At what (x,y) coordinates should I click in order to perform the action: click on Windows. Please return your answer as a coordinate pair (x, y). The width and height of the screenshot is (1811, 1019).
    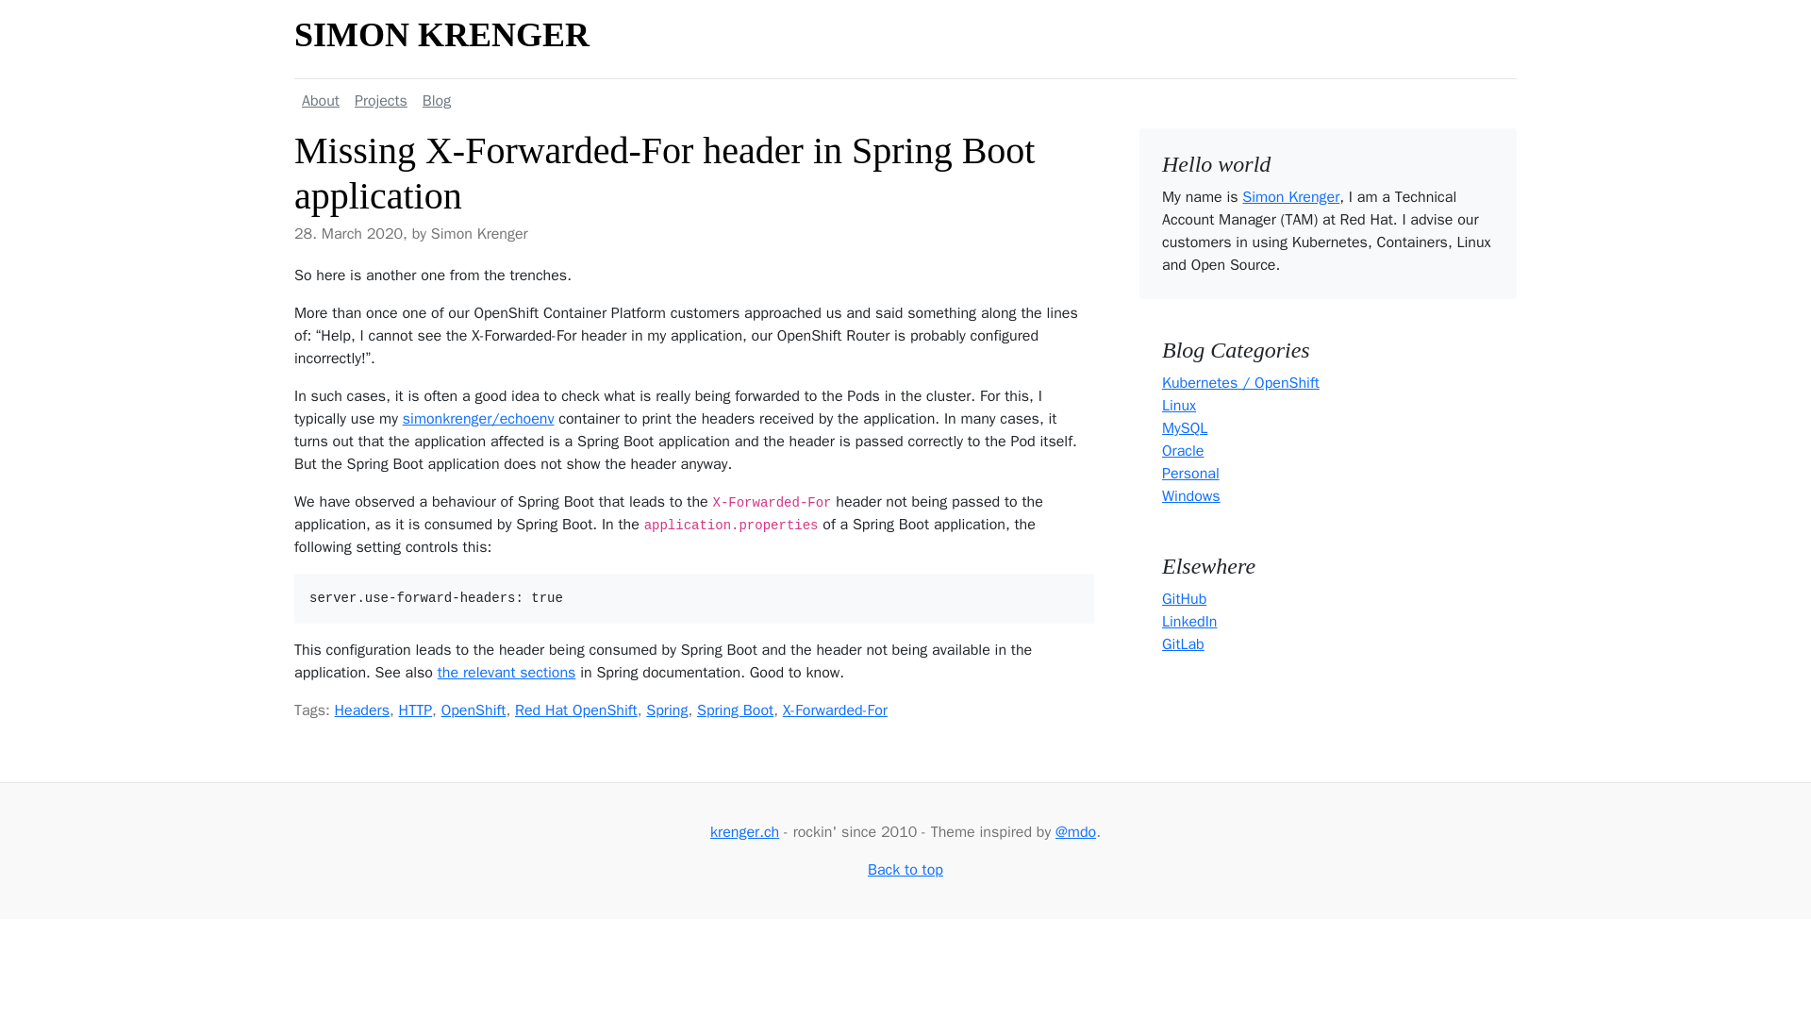
    Looking at the image, I should click on (1184, 598).